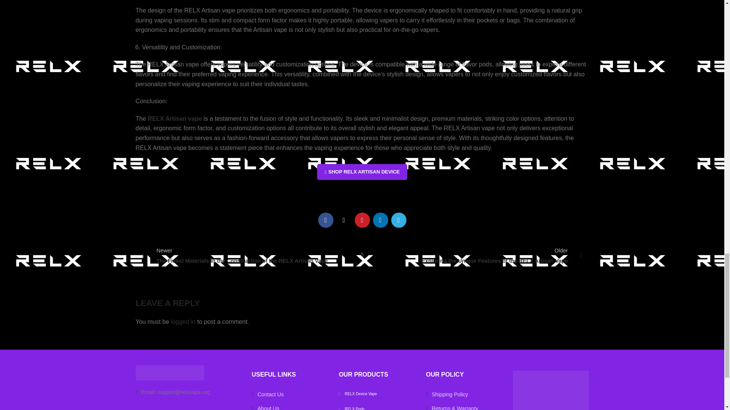 This screenshot has height=410, width=730. What do you see at coordinates (289, 394) in the screenshot?
I see `Contact Us` at bounding box center [289, 394].